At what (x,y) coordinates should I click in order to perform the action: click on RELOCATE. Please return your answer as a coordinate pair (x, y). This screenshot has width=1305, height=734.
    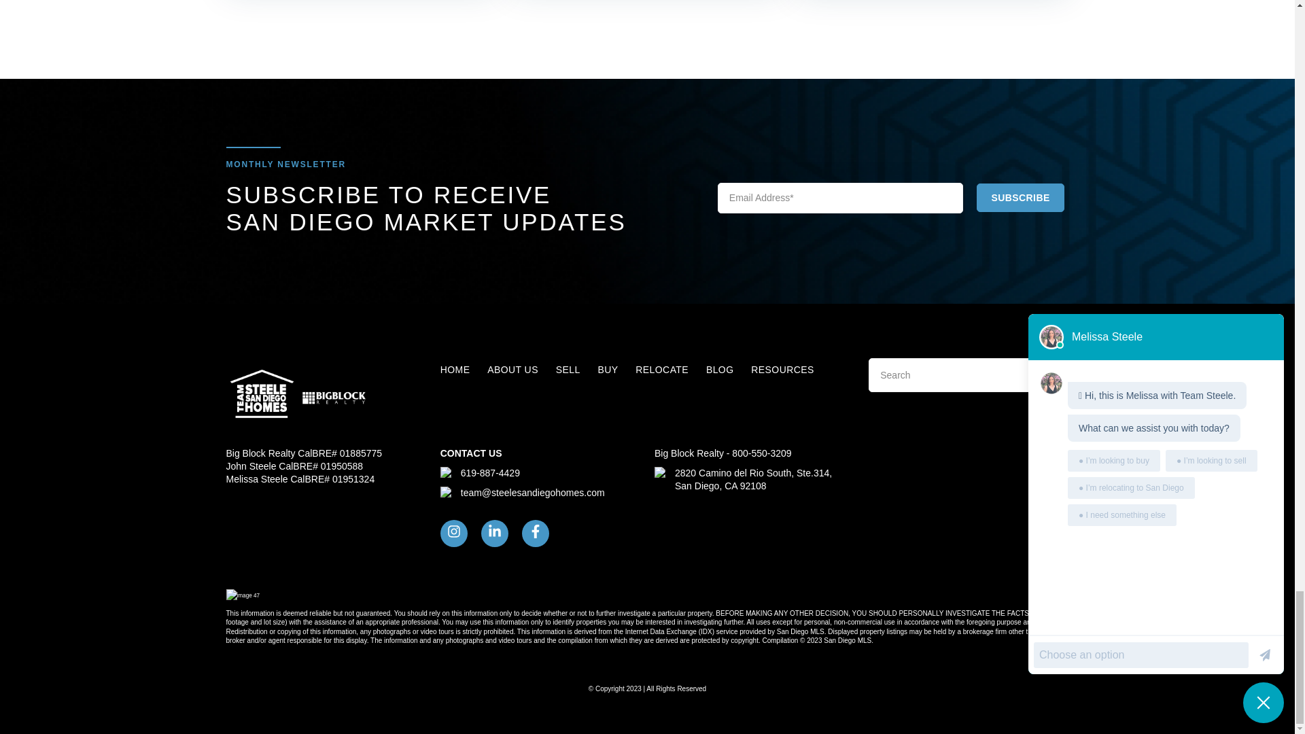
    Looking at the image, I should click on (662, 369).